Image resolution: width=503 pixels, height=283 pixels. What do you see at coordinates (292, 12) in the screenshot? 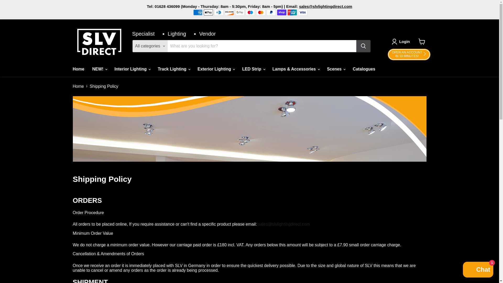
I see `Union Pay` at bounding box center [292, 12].